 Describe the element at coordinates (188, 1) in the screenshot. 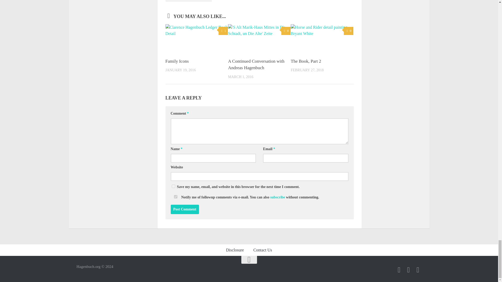

I see `Washingtonville Lutheran Church` at that location.